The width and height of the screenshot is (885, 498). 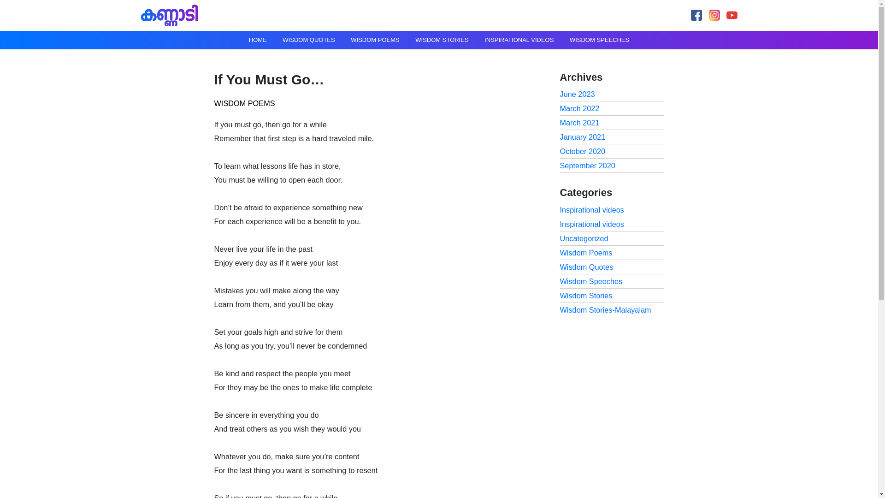 I want to click on WISDOM POEMS, so click(x=244, y=103).